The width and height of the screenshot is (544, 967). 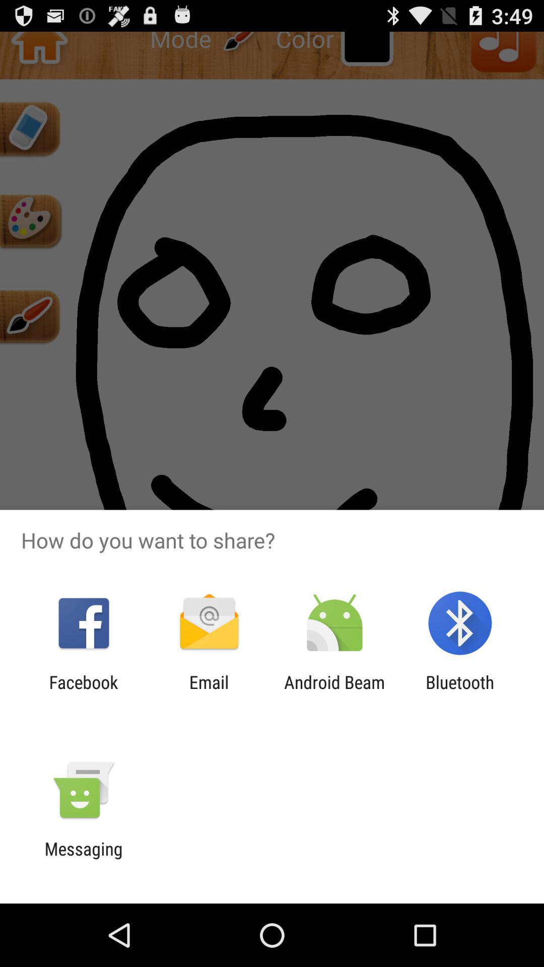 What do you see at coordinates (334, 693) in the screenshot?
I see `swipe to android beam icon` at bounding box center [334, 693].